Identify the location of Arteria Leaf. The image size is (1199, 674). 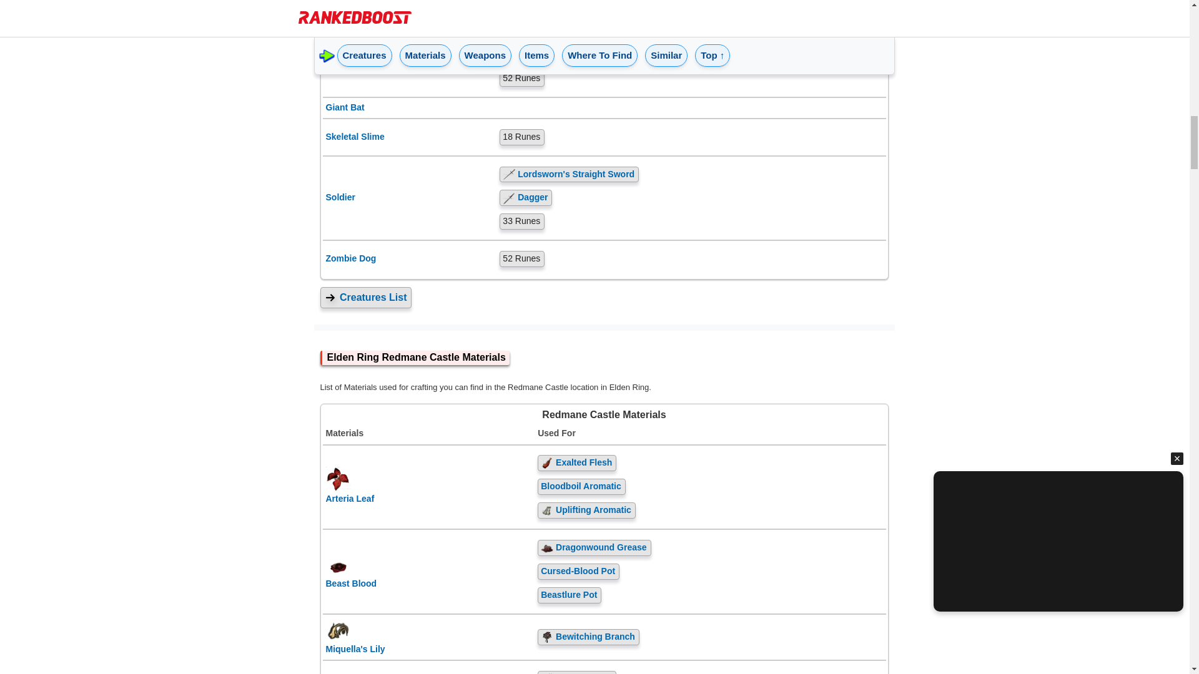
(429, 491).